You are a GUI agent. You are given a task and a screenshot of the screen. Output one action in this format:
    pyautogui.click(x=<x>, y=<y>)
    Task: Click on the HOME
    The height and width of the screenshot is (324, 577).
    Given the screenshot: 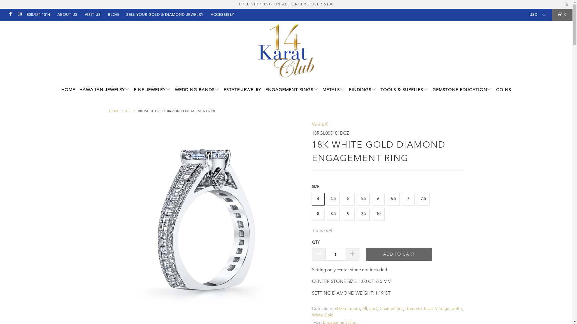 What is the action you would take?
    pyautogui.click(x=114, y=112)
    